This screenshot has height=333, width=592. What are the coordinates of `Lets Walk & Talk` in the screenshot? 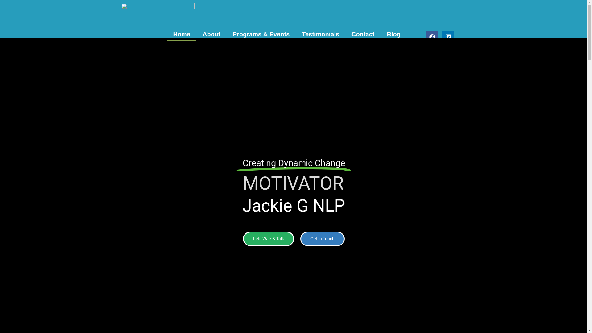 It's located at (269, 239).